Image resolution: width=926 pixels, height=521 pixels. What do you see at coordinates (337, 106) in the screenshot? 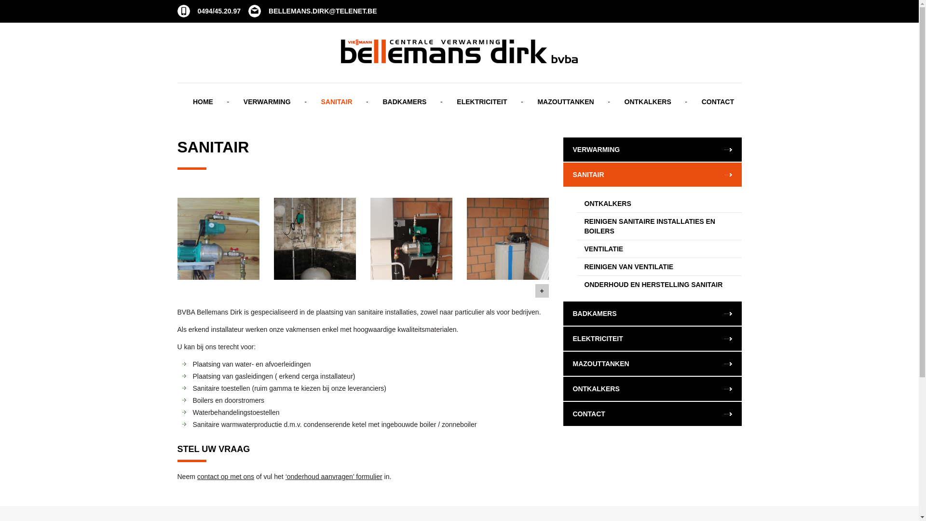
I see `SANITAIR` at bounding box center [337, 106].